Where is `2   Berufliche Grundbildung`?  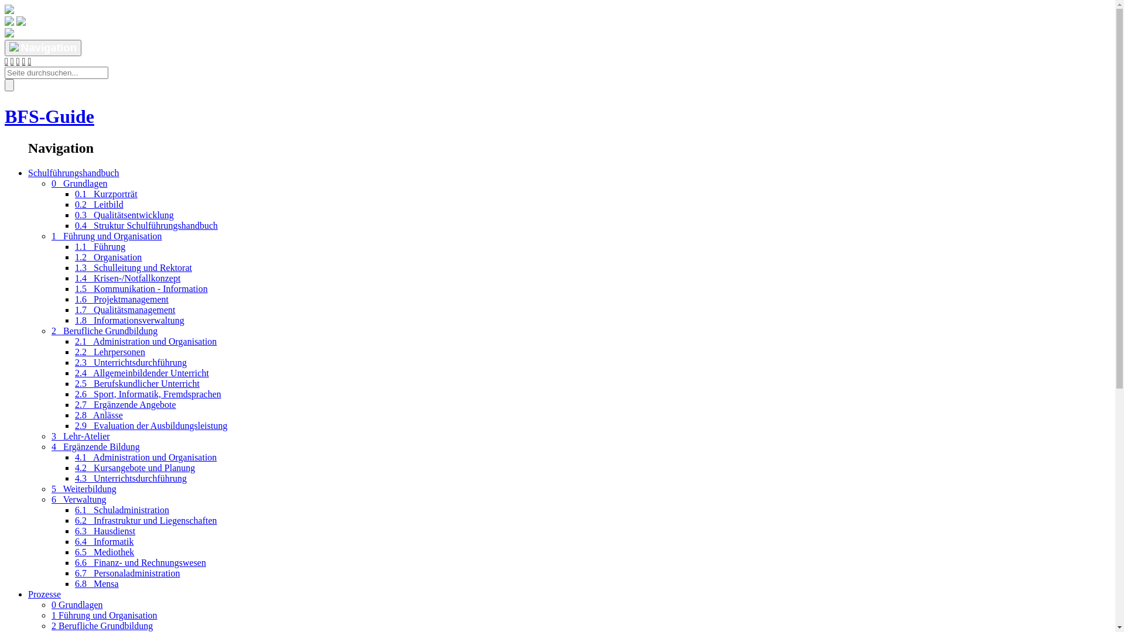
2   Berufliche Grundbildung is located at coordinates (104, 331).